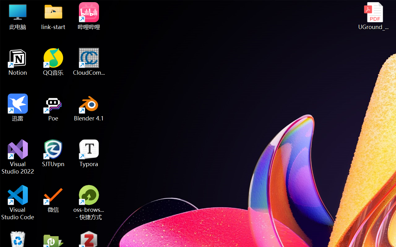 Image resolution: width=396 pixels, height=247 pixels. Describe the element at coordinates (18, 157) in the screenshot. I see `Visual Studio 2022` at that location.